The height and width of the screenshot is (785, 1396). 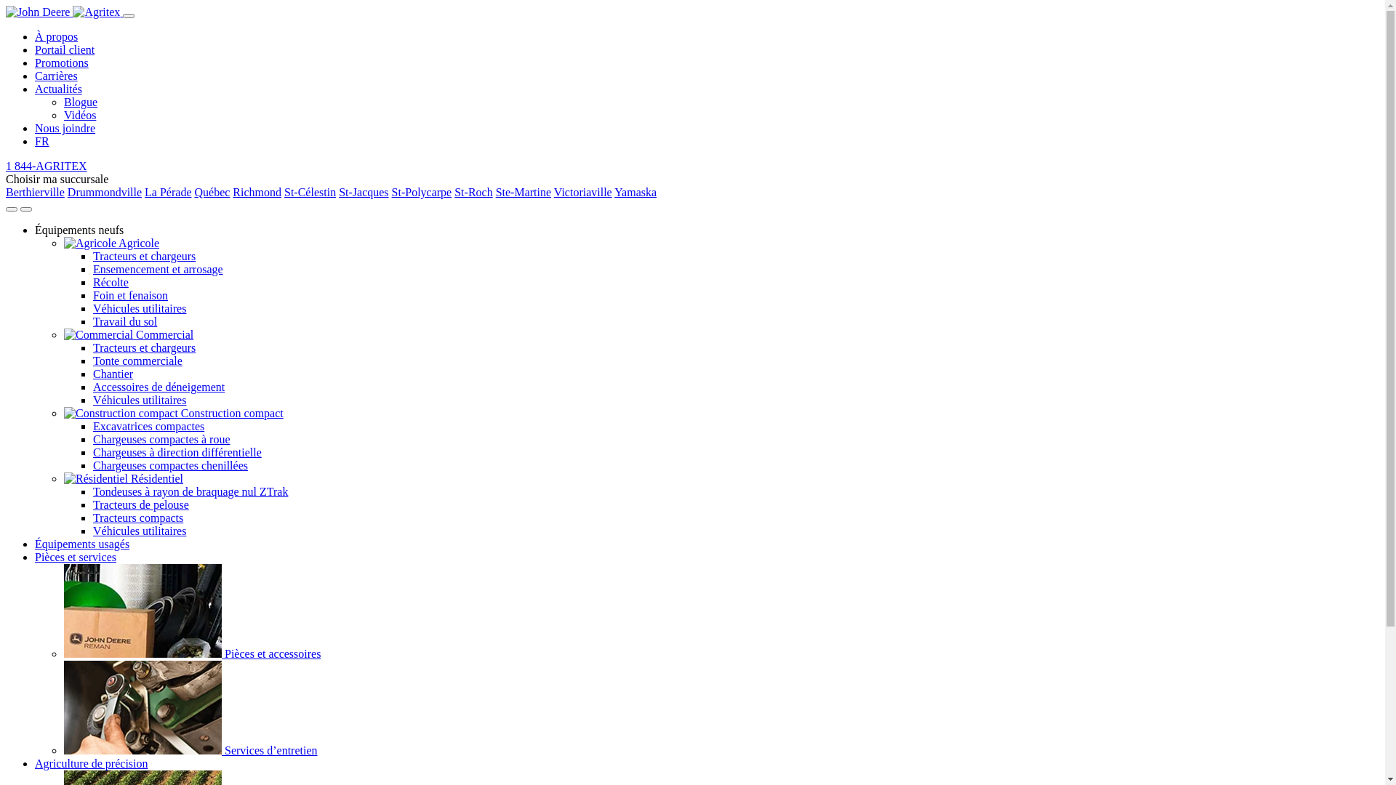 What do you see at coordinates (125, 321) in the screenshot?
I see `Travail du sol` at bounding box center [125, 321].